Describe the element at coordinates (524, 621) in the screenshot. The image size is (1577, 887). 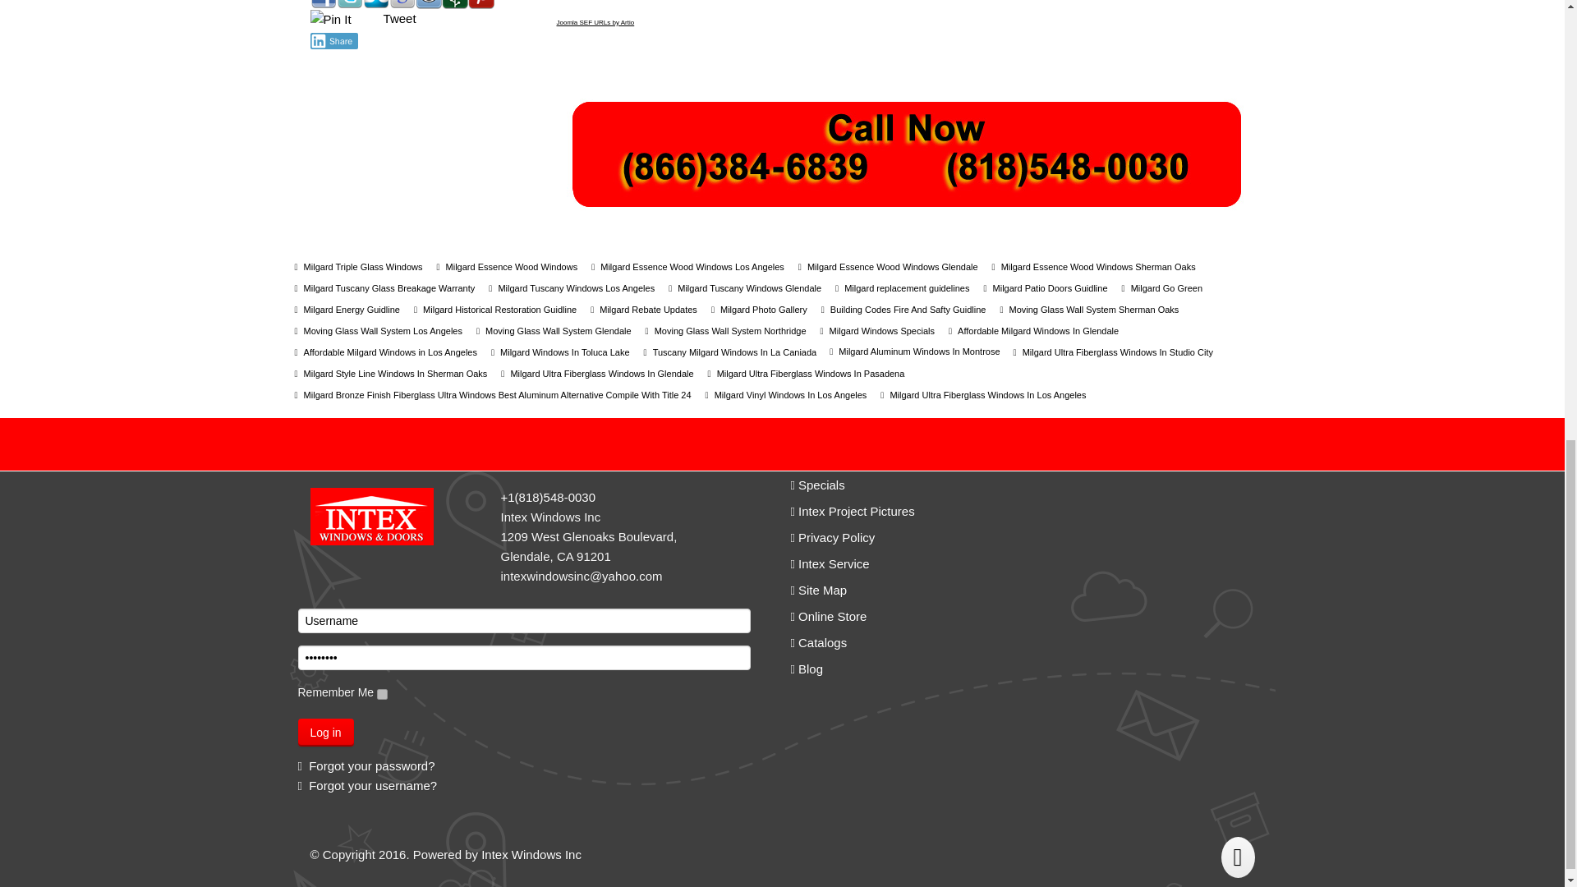
I see `Username` at that location.